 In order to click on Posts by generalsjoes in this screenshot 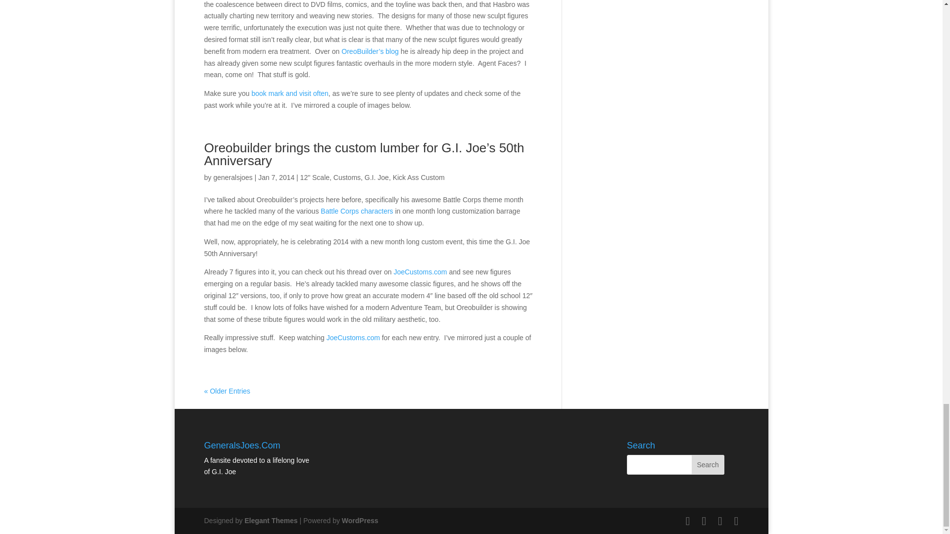, I will do `click(233, 178)`.